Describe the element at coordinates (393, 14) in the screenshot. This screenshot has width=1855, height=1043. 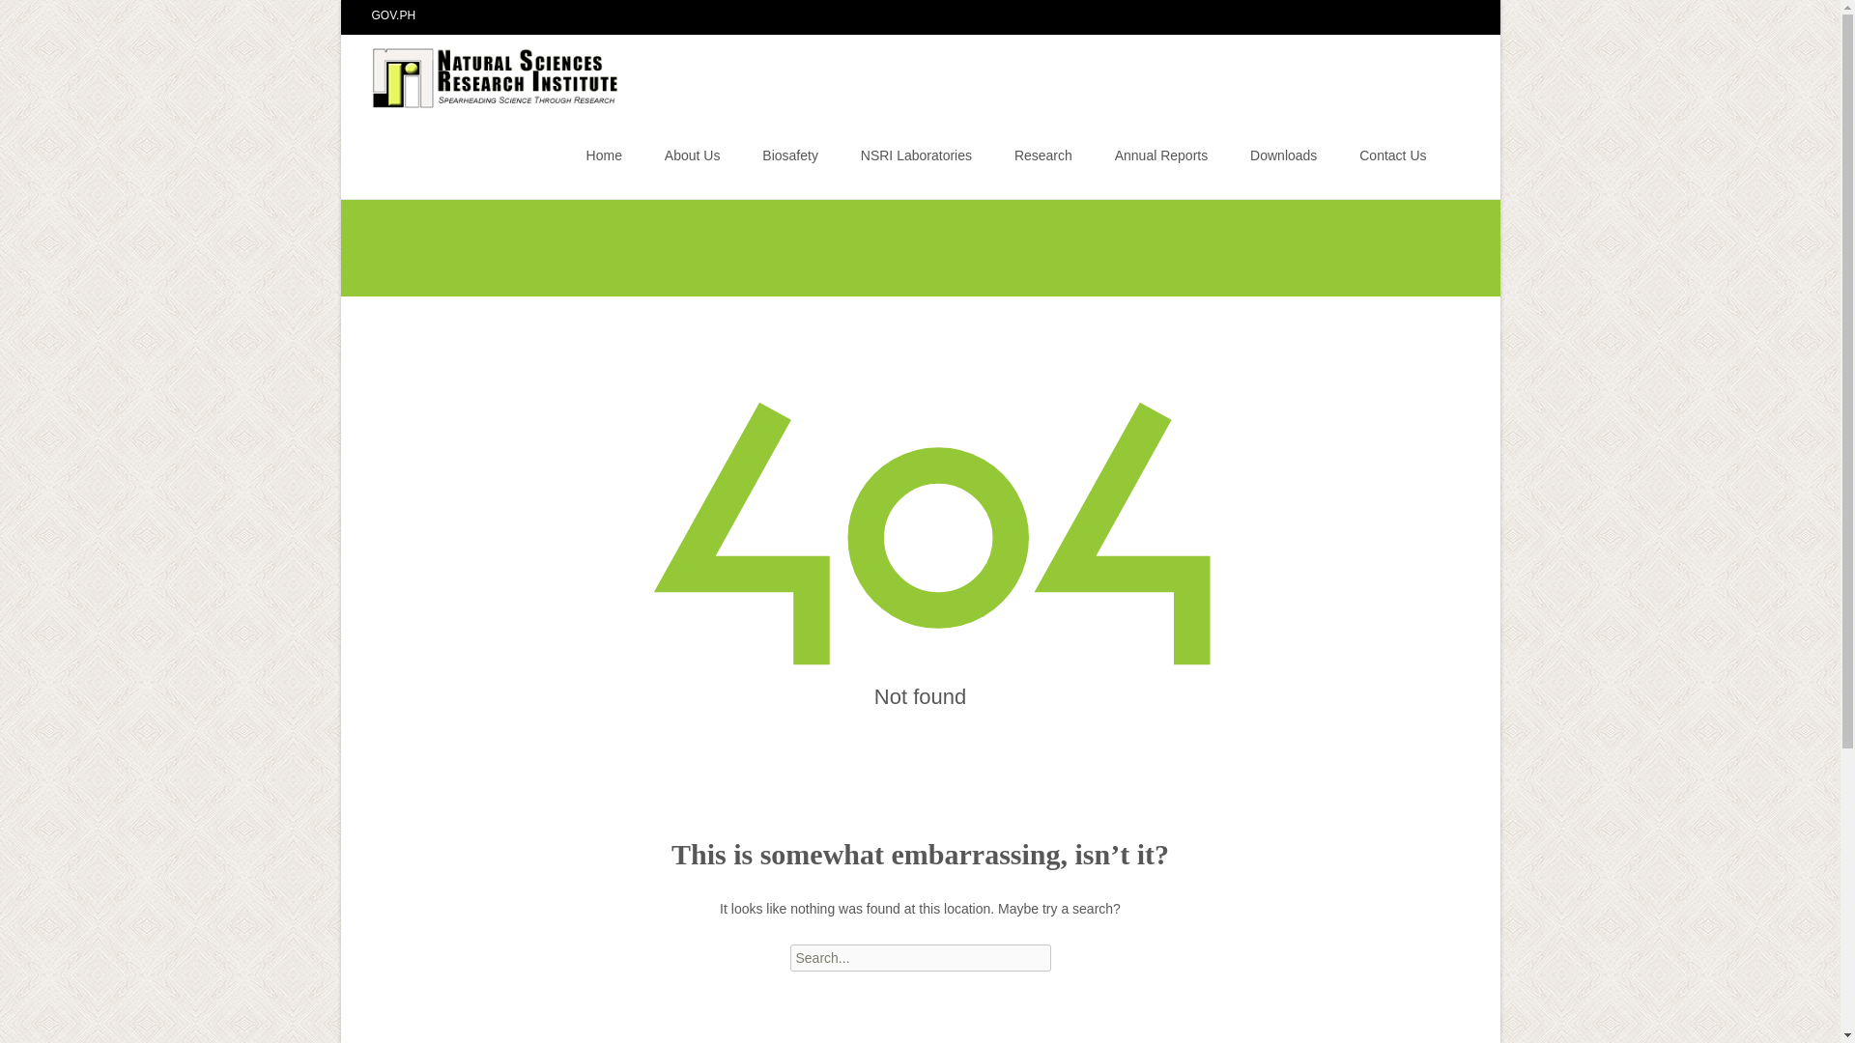
I see `GOV.PH` at that location.